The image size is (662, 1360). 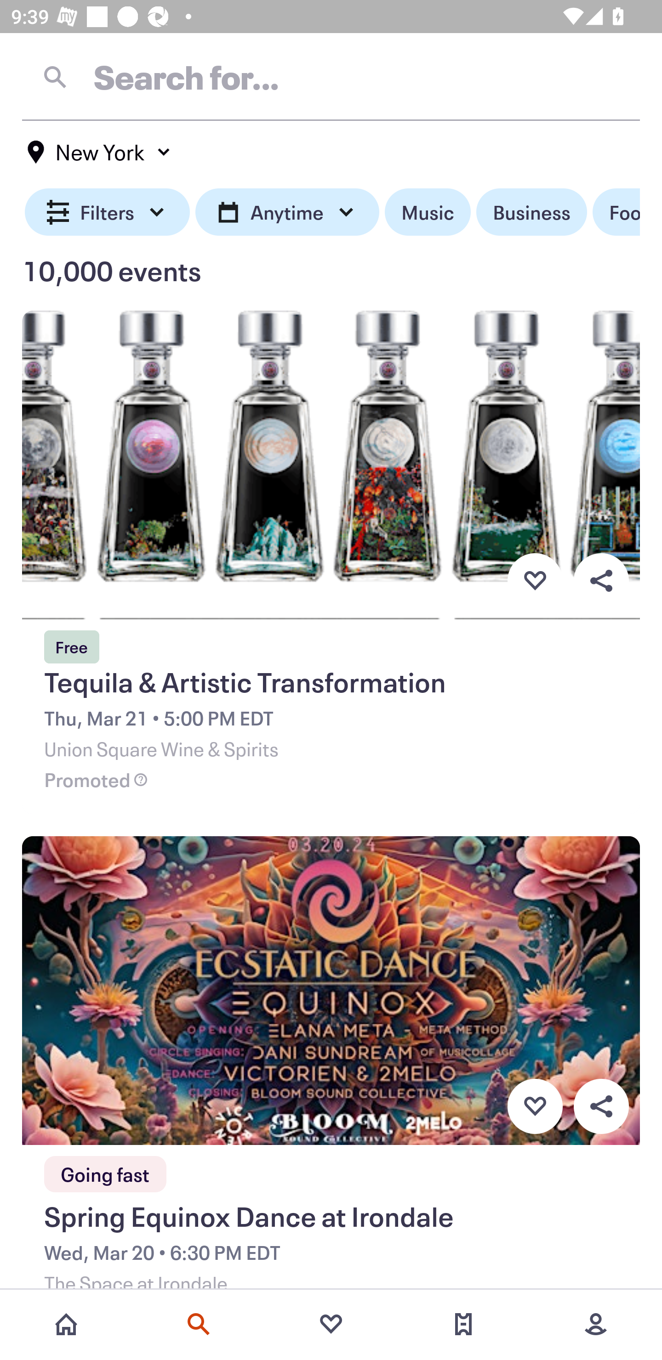 I want to click on New York, so click(x=99, y=152).